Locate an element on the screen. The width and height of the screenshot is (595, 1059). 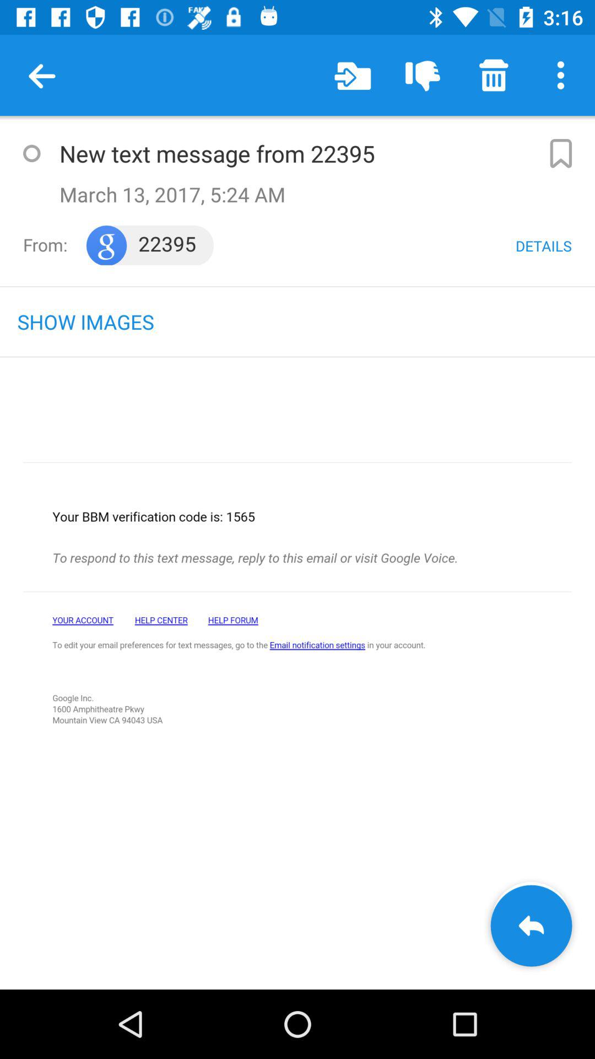
select option is located at coordinates (31, 153).